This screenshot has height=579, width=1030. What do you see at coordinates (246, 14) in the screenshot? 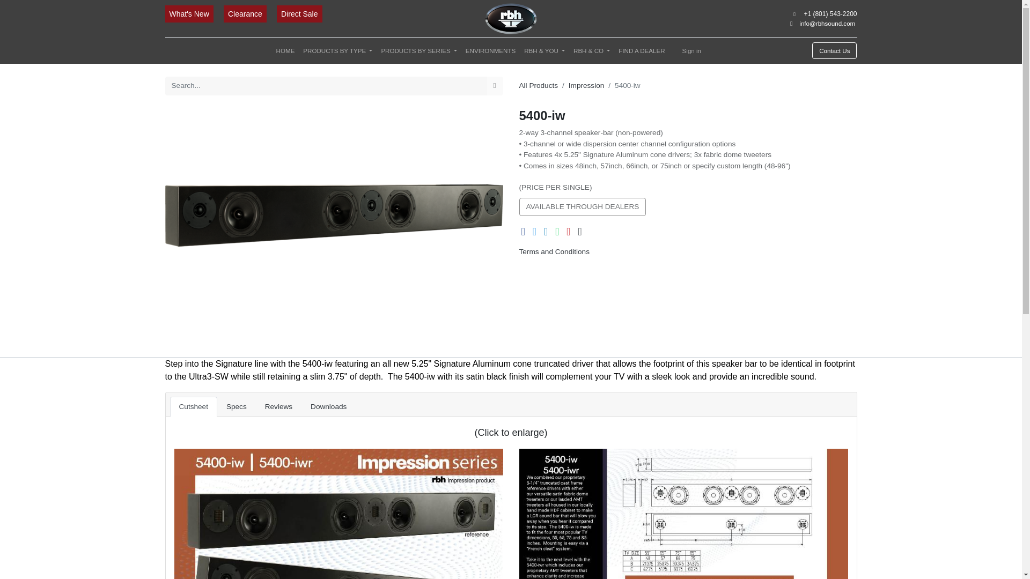
I see `Clearance` at bounding box center [246, 14].